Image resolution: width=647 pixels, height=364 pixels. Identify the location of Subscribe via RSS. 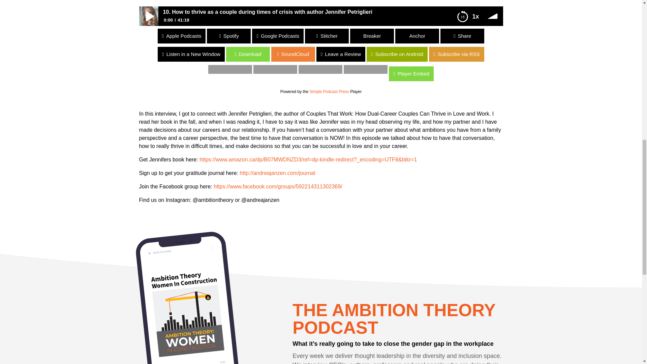
(28, 54).